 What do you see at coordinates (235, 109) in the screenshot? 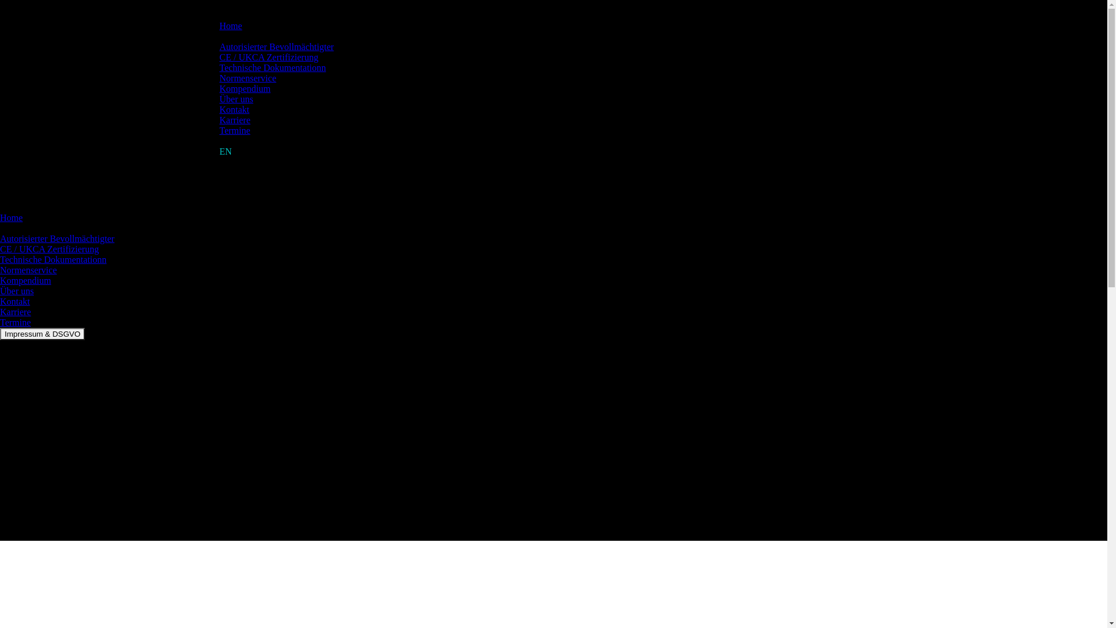
I see `Kontakt` at bounding box center [235, 109].